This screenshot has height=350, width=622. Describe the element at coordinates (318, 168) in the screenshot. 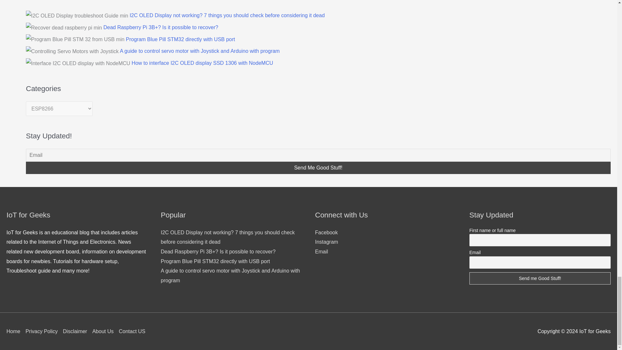

I see `Send Me Good Stuff!` at that location.